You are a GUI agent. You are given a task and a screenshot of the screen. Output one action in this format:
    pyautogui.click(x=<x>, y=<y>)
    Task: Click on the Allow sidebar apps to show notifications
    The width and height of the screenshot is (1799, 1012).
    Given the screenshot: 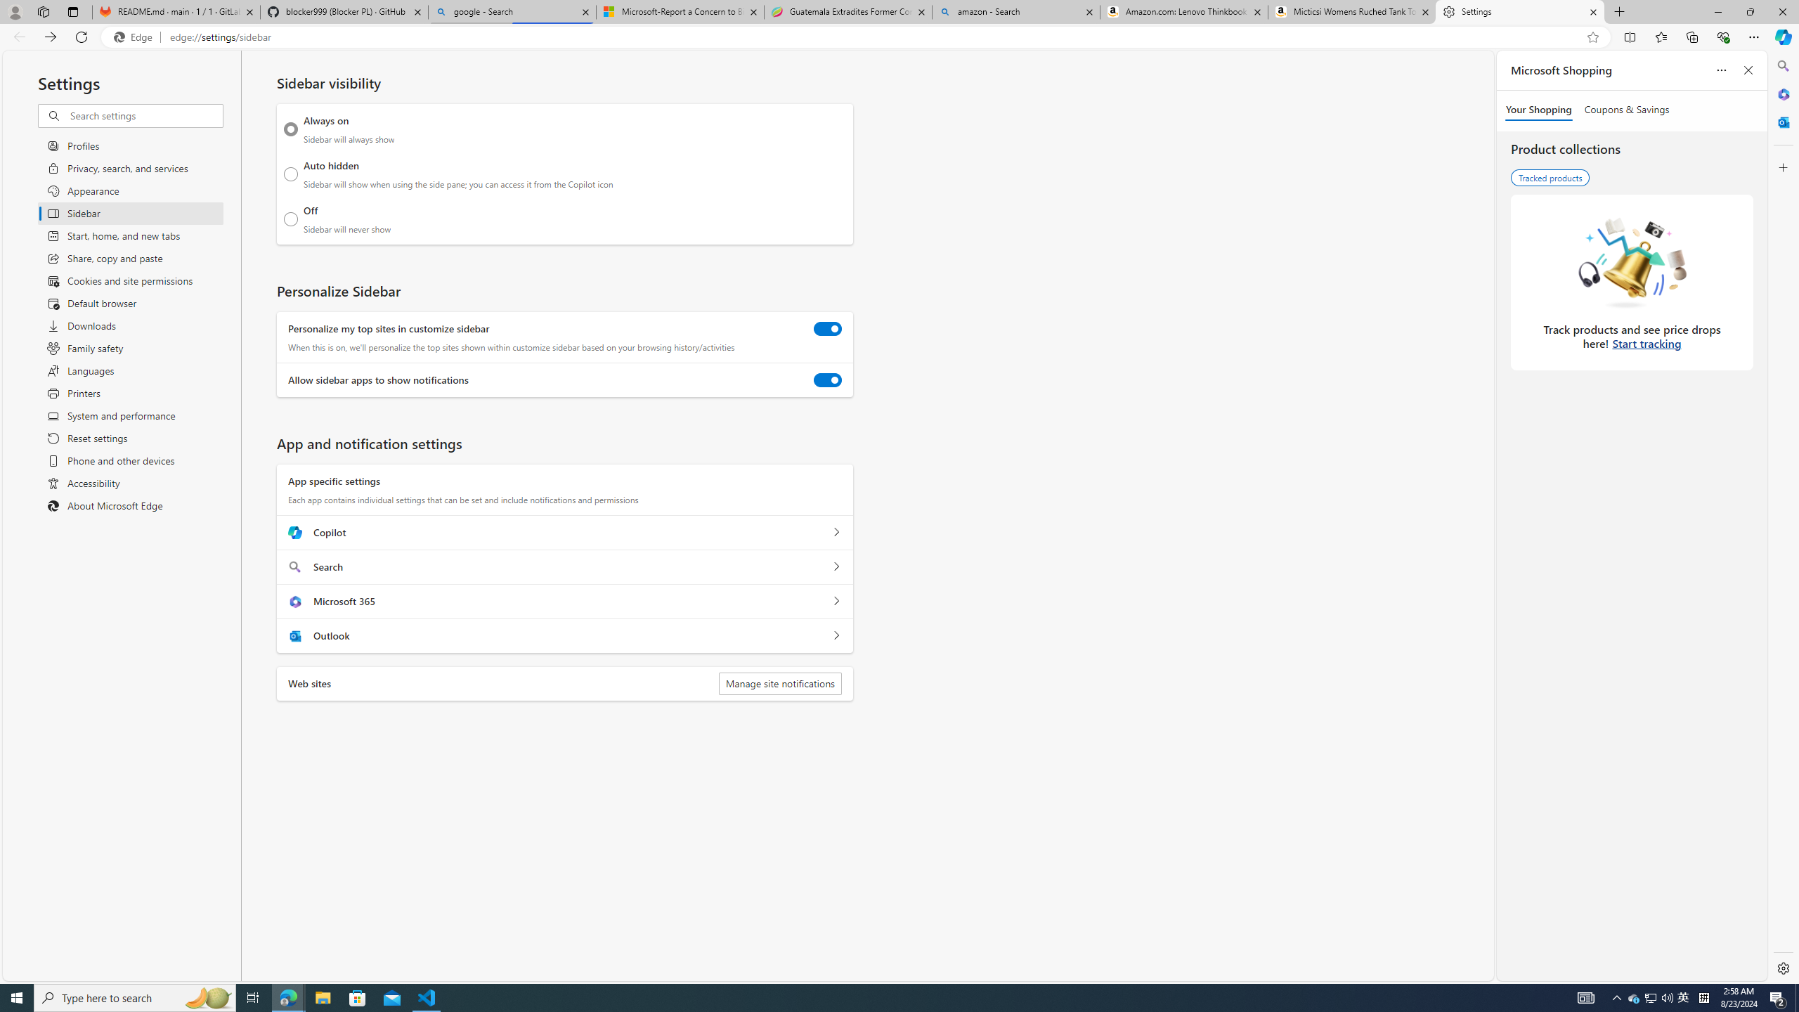 What is the action you would take?
    pyautogui.click(x=828, y=380)
    